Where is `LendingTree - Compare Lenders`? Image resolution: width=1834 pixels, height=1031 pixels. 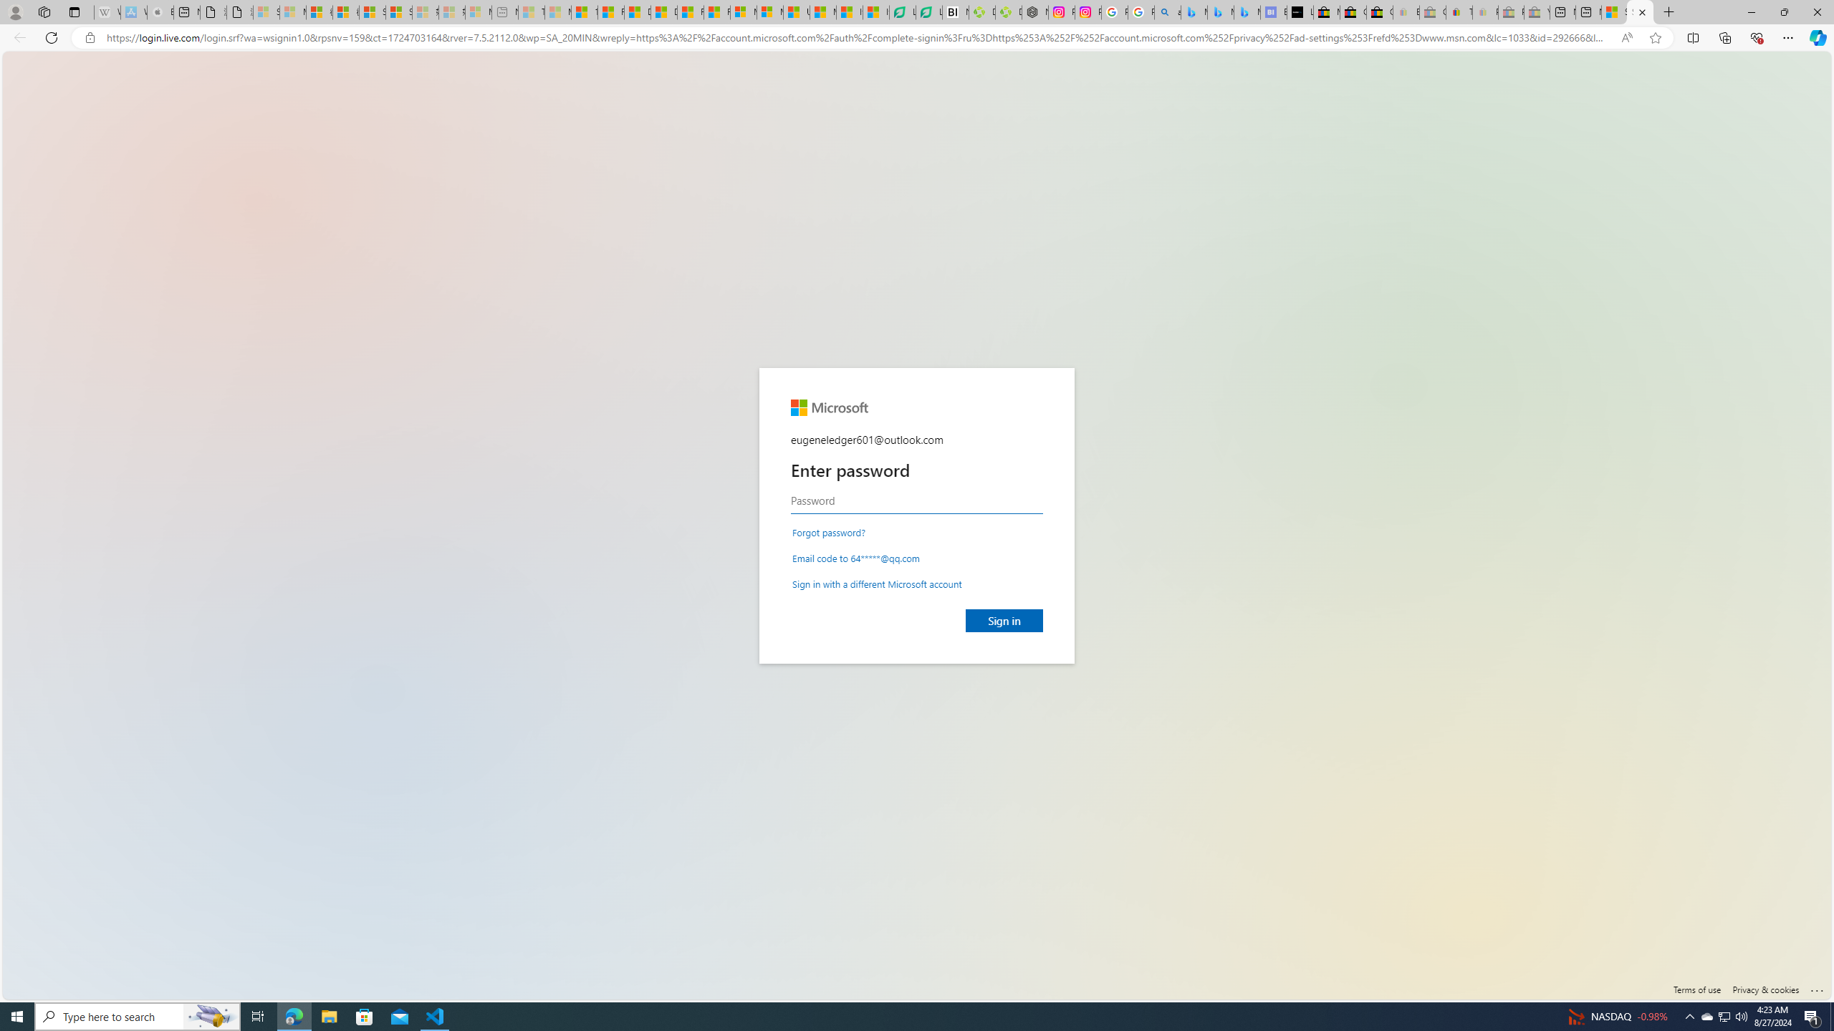 LendingTree - Compare Lenders is located at coordinates (928, 12).